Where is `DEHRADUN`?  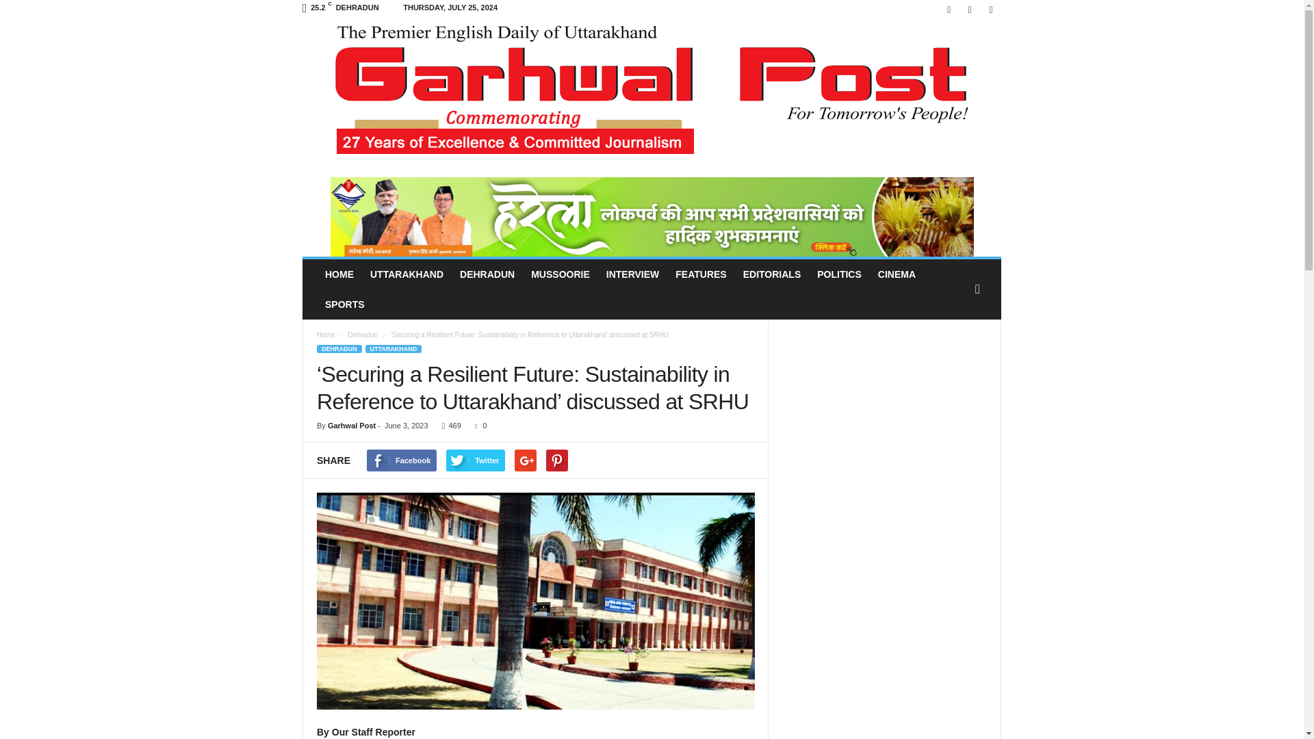
DEHRADUN is located at coordinates (487, 274).